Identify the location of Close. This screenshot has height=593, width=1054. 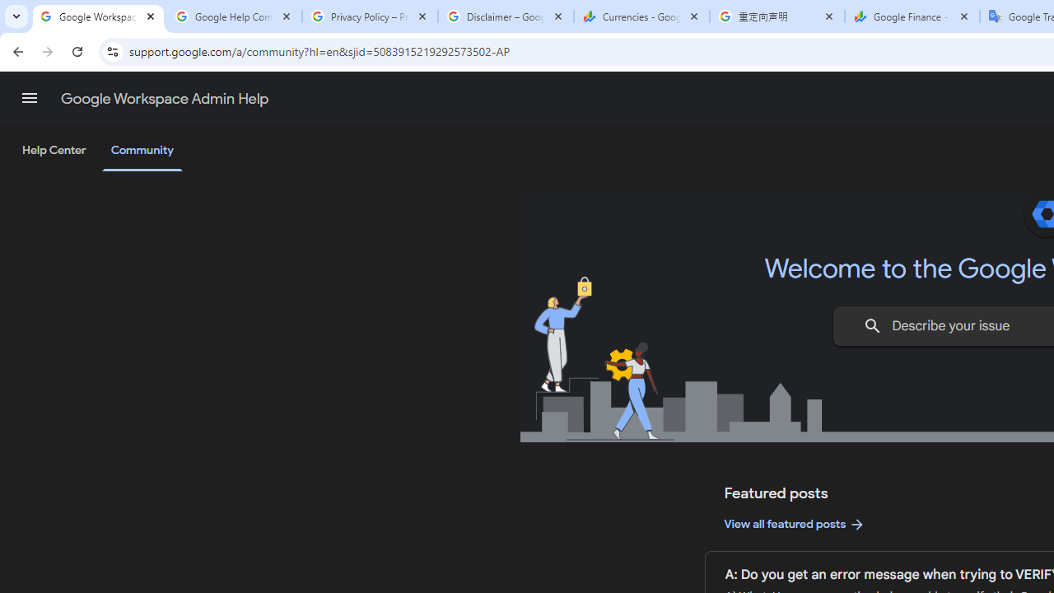
(964, 16).